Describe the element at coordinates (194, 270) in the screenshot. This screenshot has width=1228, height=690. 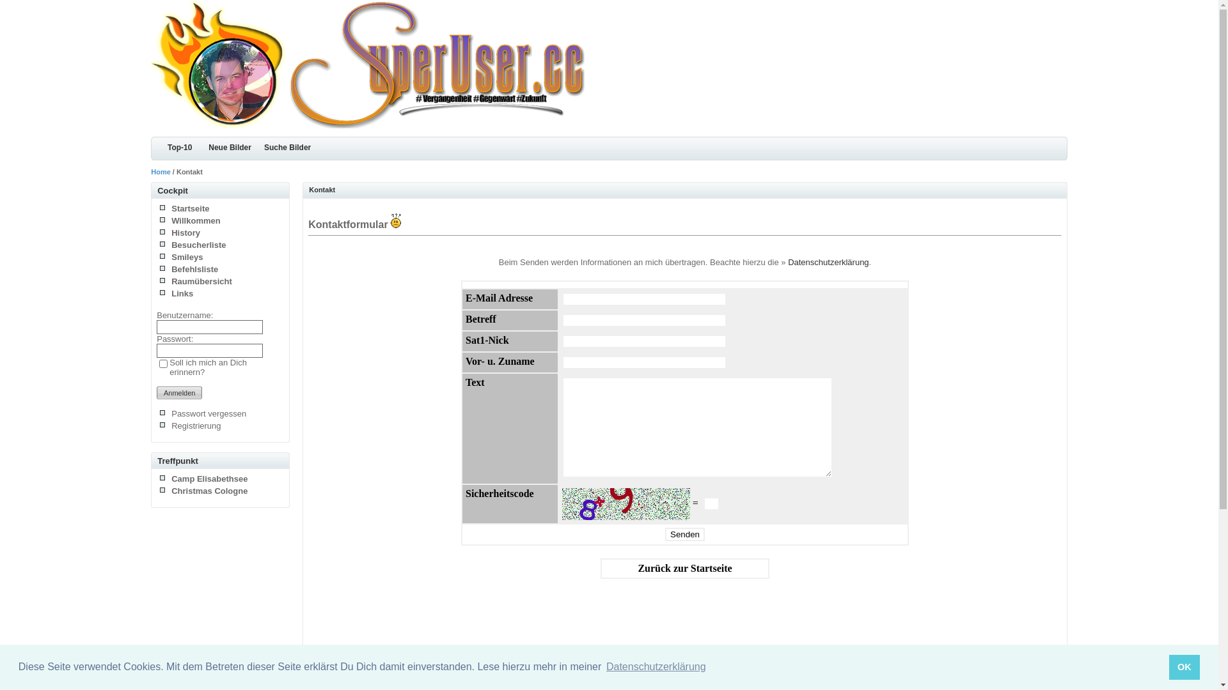
I see `Befehlsliste` at that location.